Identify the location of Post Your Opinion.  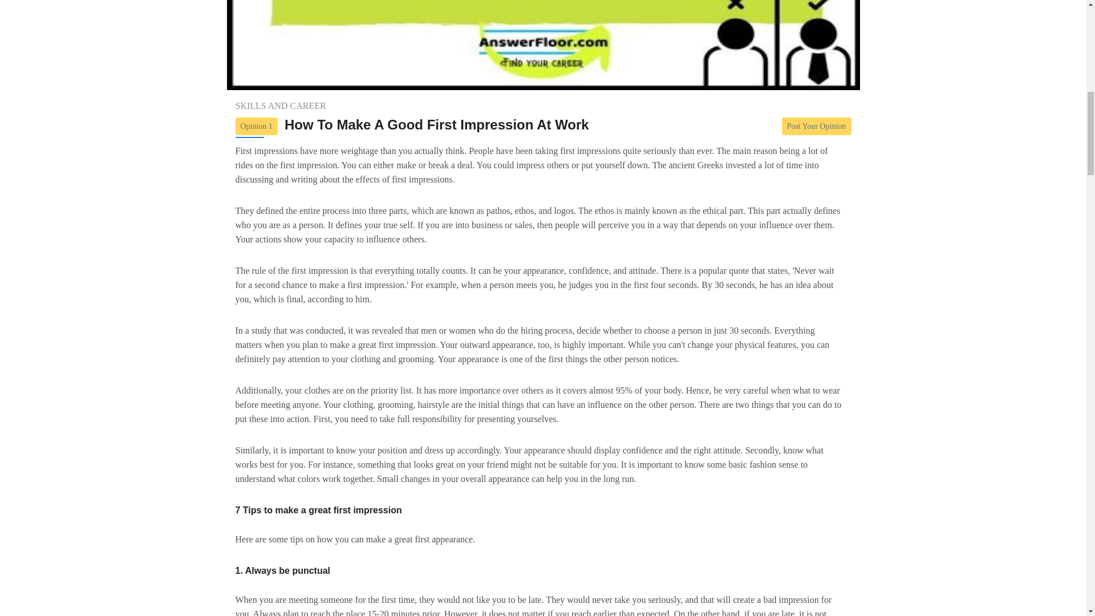
(817, 125).